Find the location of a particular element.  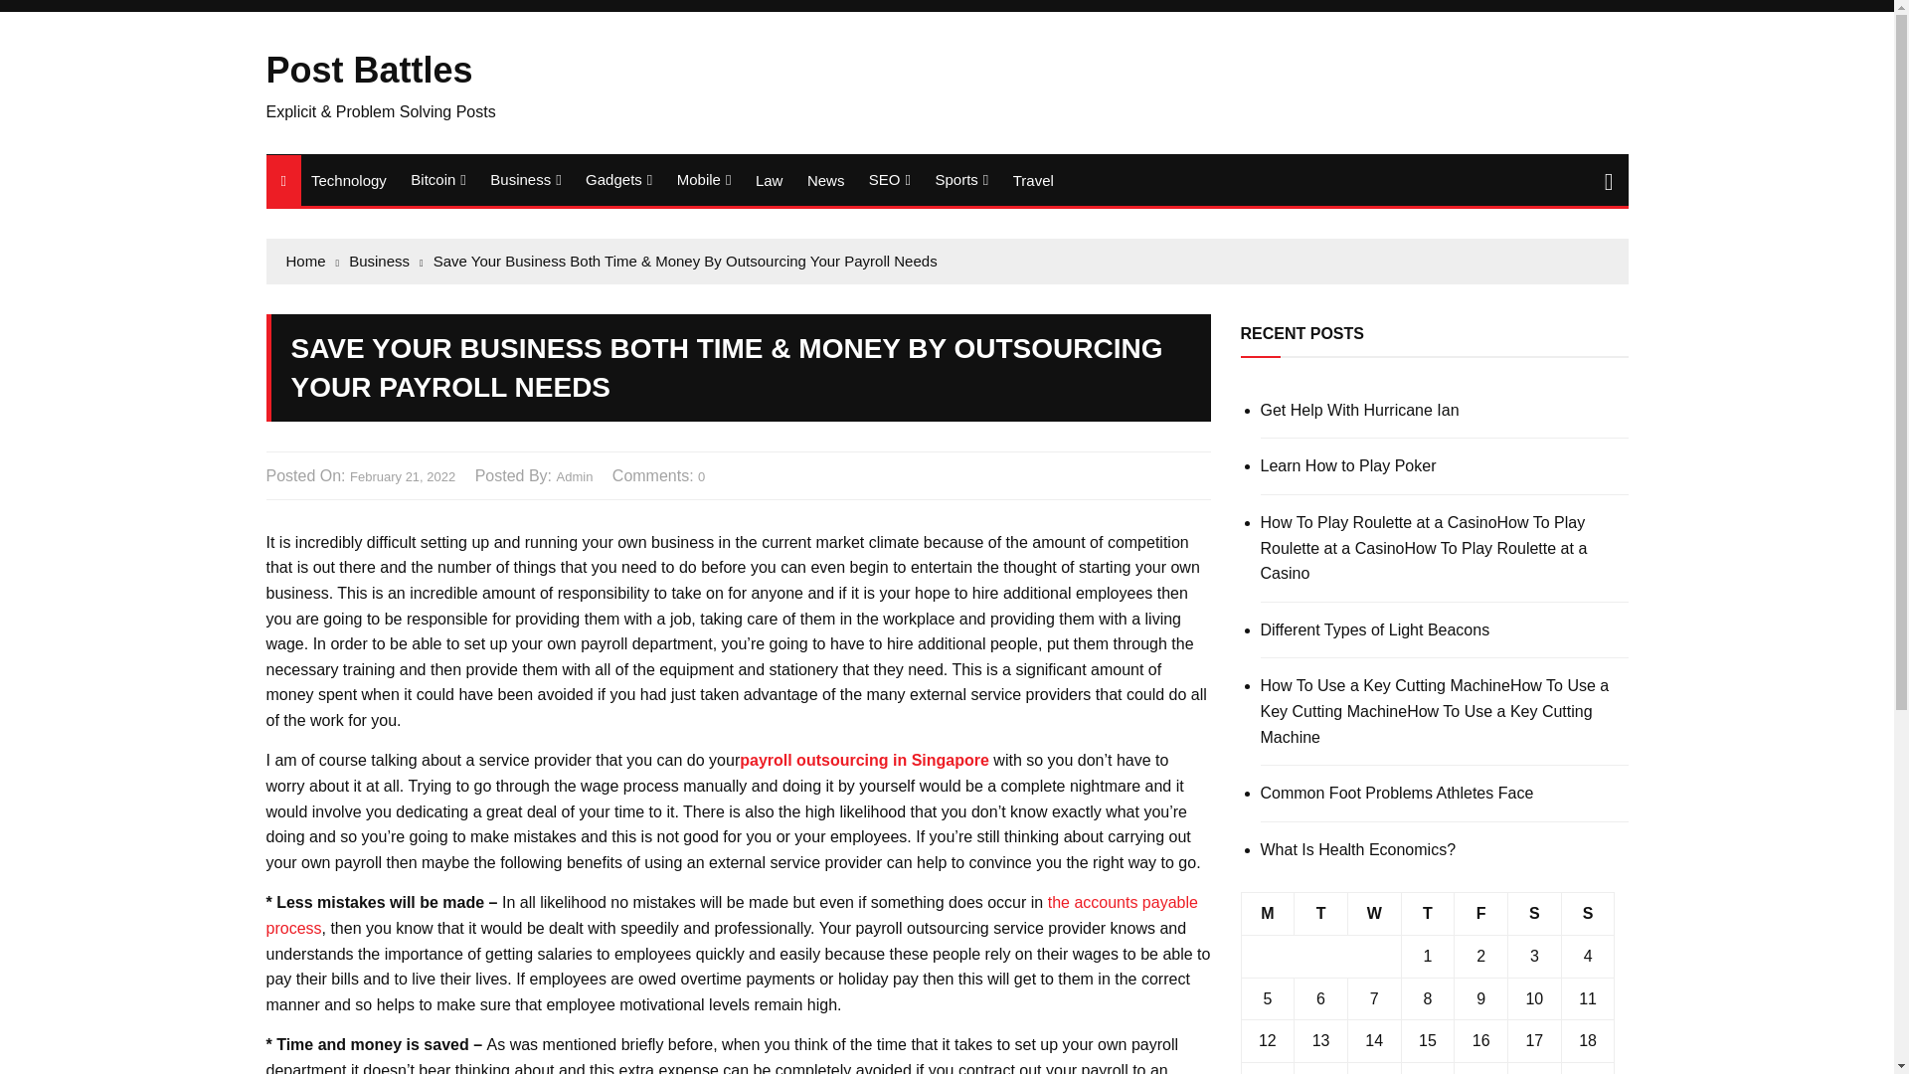

SEO is located at coordinates (889, 180).